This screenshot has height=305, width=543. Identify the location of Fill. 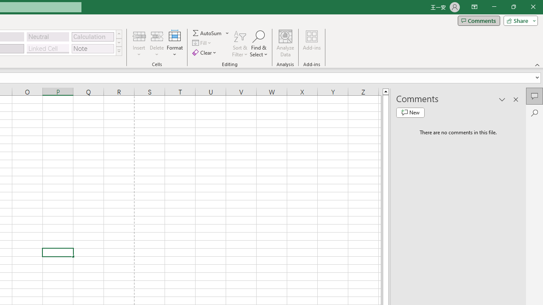
(203, 43).